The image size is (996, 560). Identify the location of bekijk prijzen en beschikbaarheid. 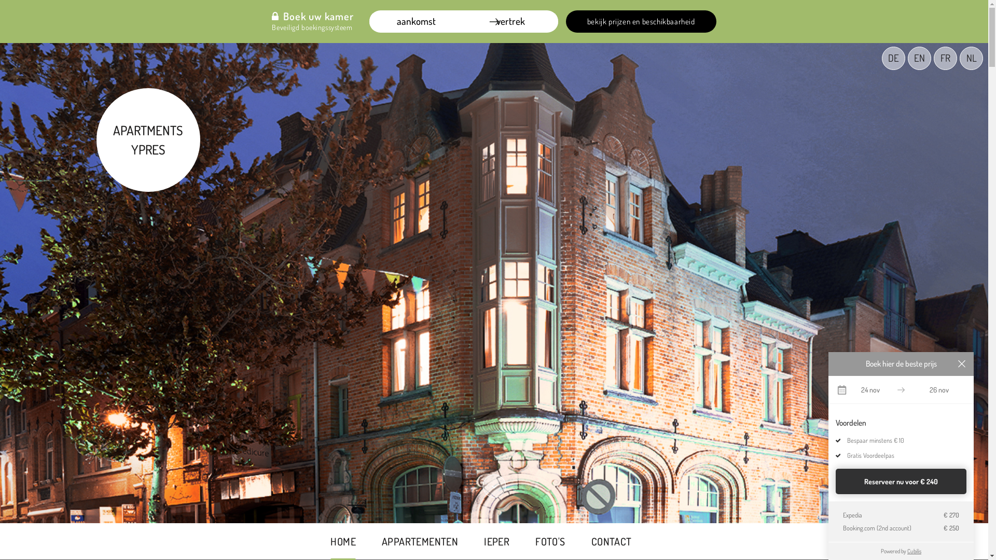
(641, 22).